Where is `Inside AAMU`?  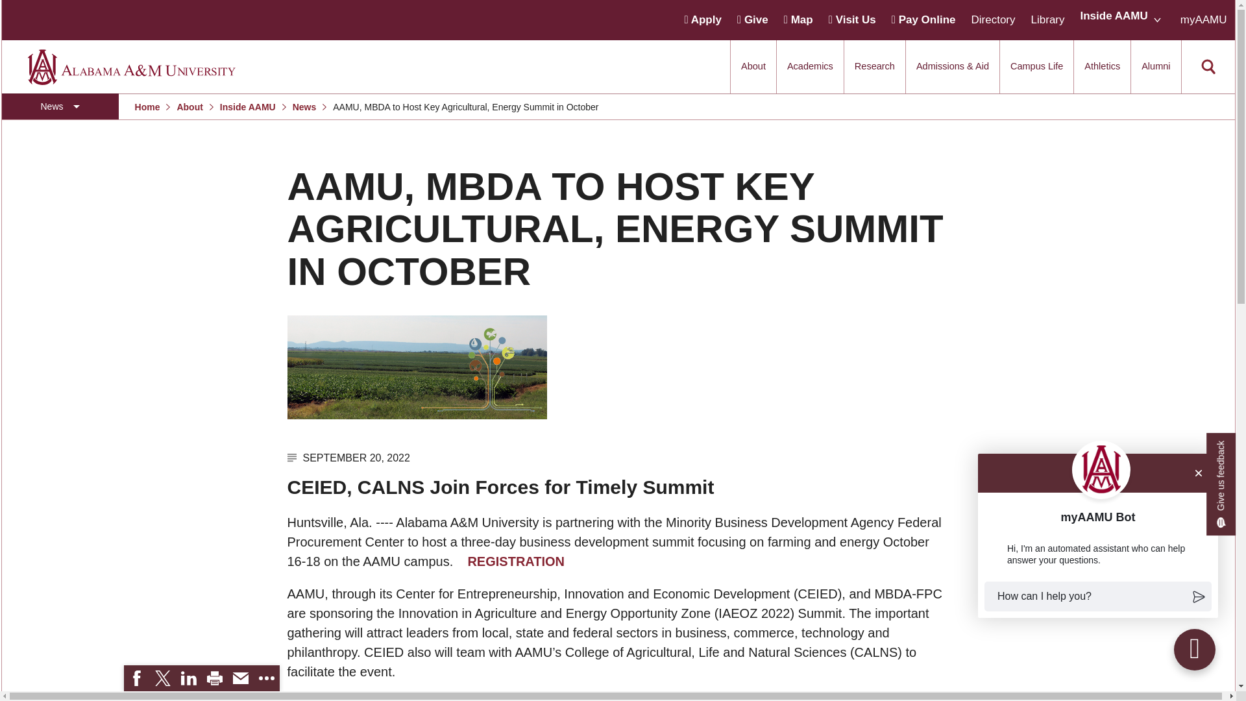 Inside AAMU is located at coordinates (1114, 16).